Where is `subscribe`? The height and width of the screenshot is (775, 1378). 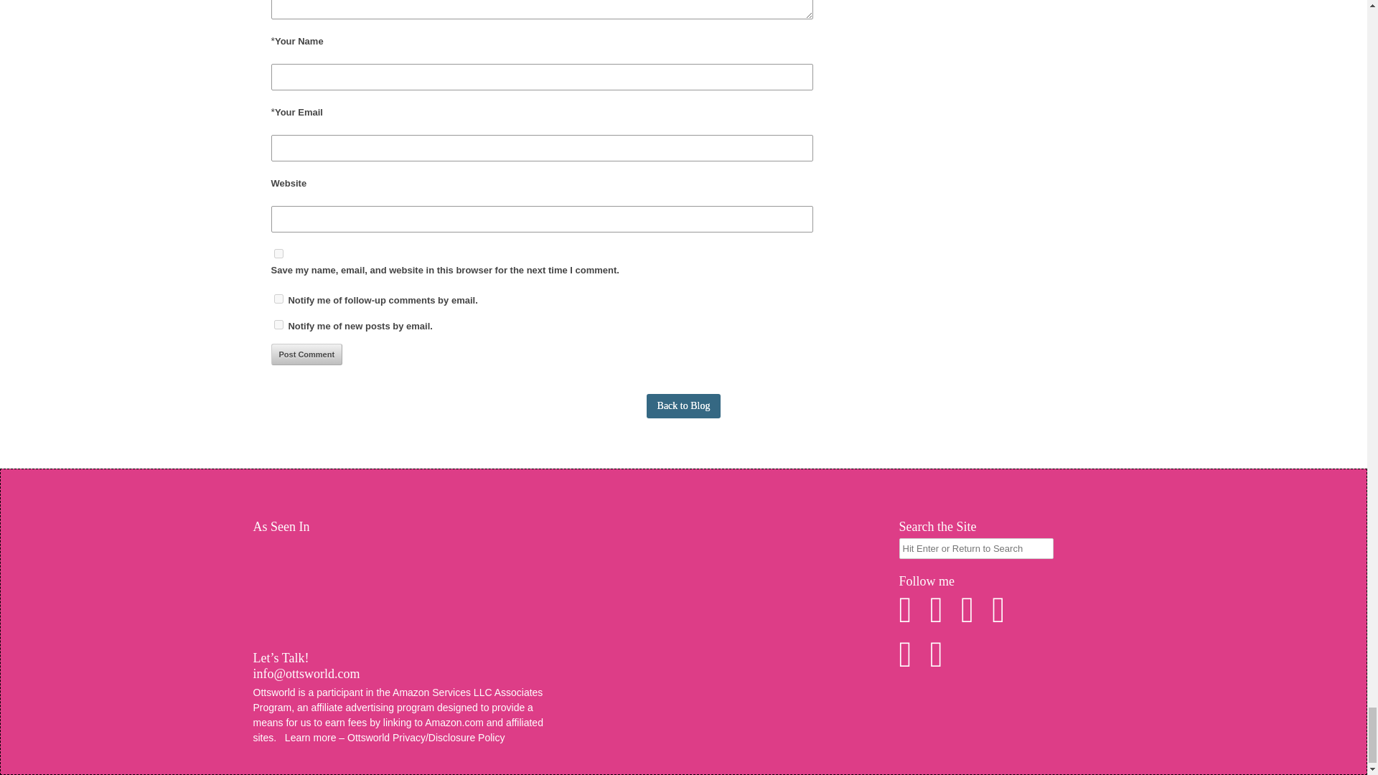
subscribe is located at coordinates (278, 299).